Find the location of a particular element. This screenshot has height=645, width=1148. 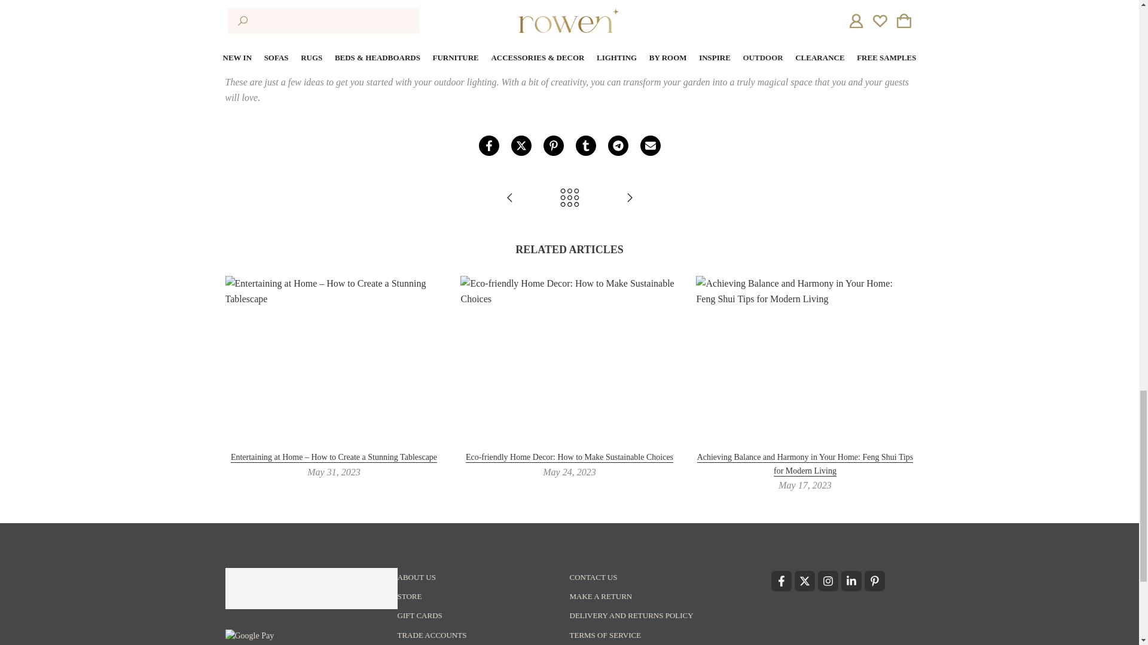

Eco-friendly Home Decor: How to Make Sustainable Choices is located at coordinates (569, 457).